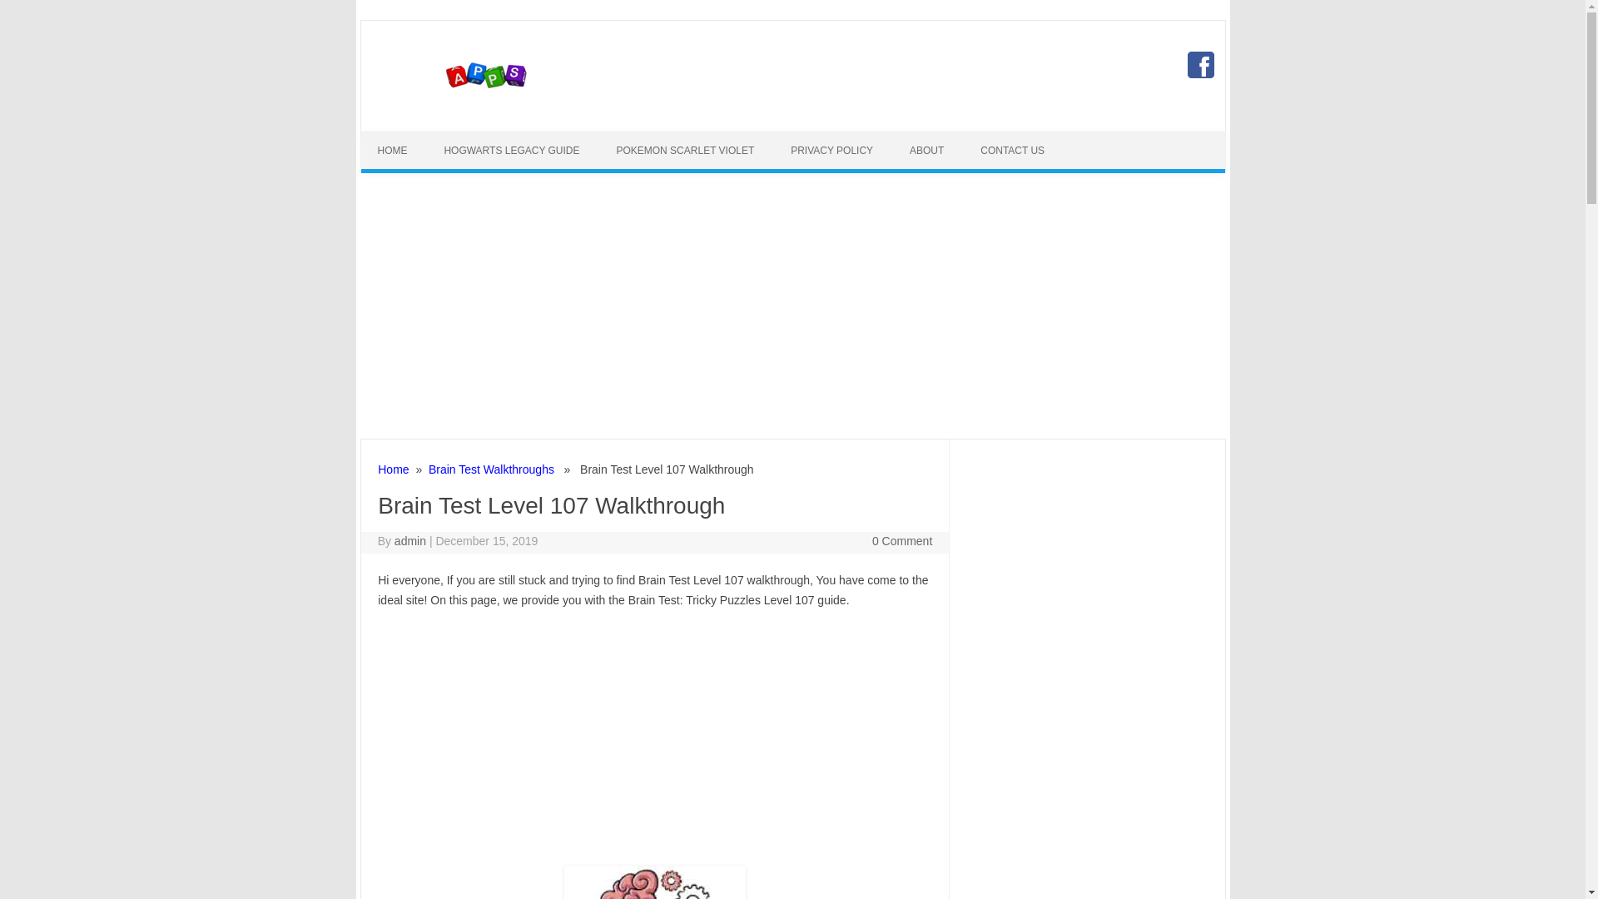 This screenshot has height=899, width=1598. Describe the element at coordinates (684, 150) in the screenshot. I see `POKEMON SCARLET VIOLET` at that location.